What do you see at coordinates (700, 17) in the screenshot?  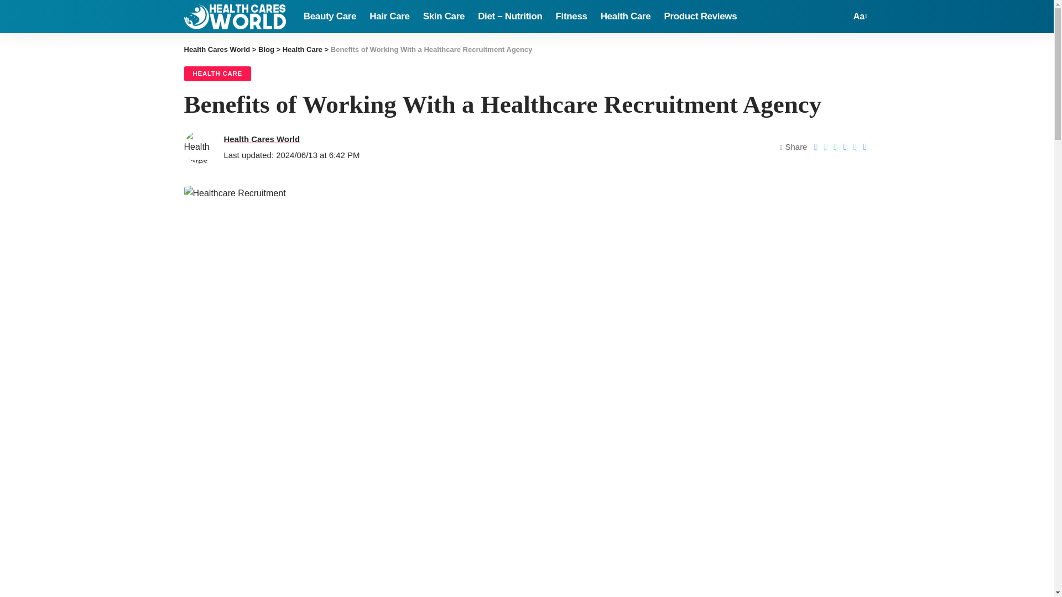 I see `Product Reviews` at bounding box center [700, 17].